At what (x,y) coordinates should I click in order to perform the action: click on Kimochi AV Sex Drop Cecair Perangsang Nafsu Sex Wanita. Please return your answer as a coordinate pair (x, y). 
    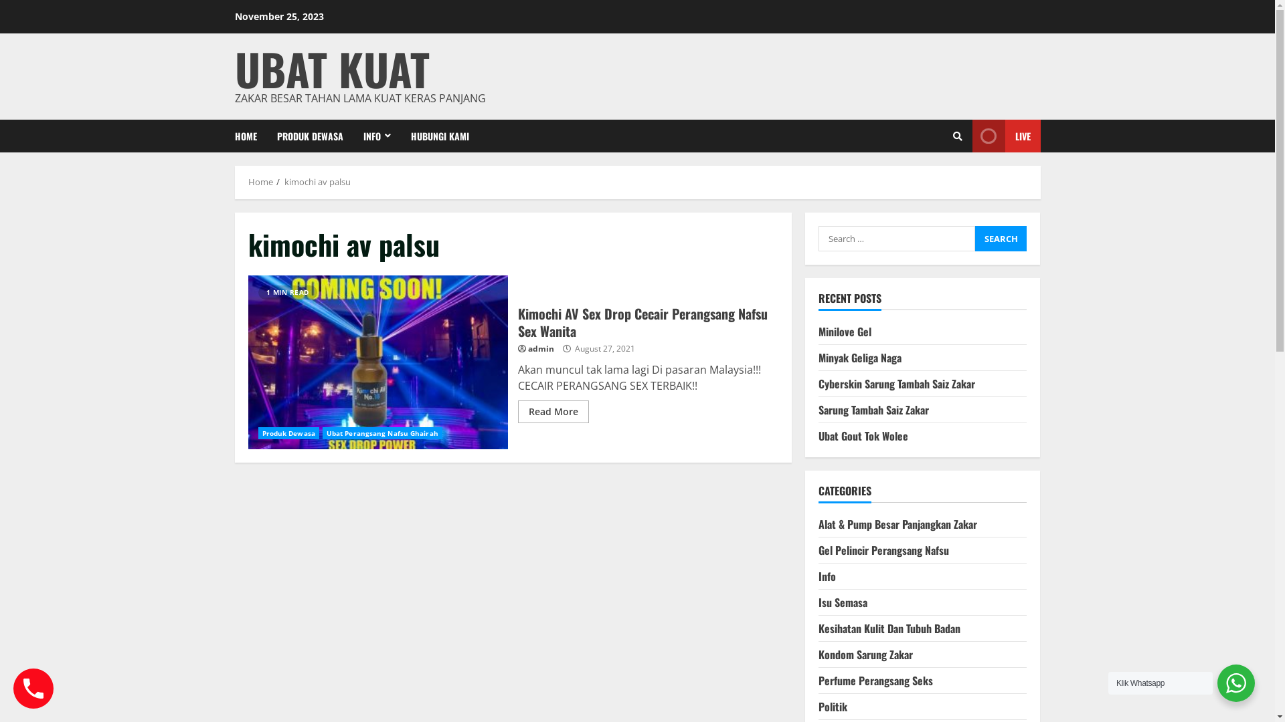
    Looking at the image, I should click on (377, 362).